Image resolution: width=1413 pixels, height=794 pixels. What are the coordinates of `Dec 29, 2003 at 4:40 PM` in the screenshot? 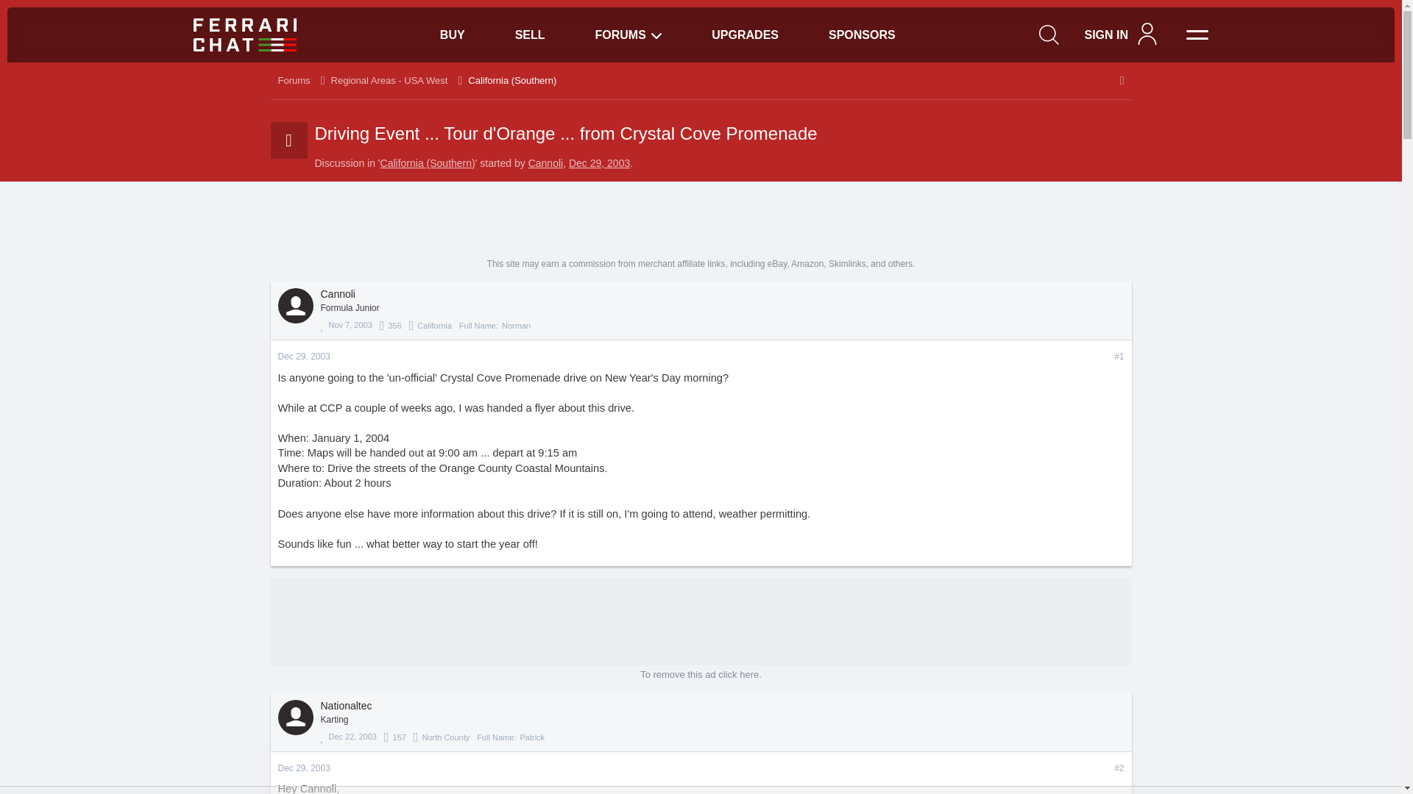 It's located at (599, 163).